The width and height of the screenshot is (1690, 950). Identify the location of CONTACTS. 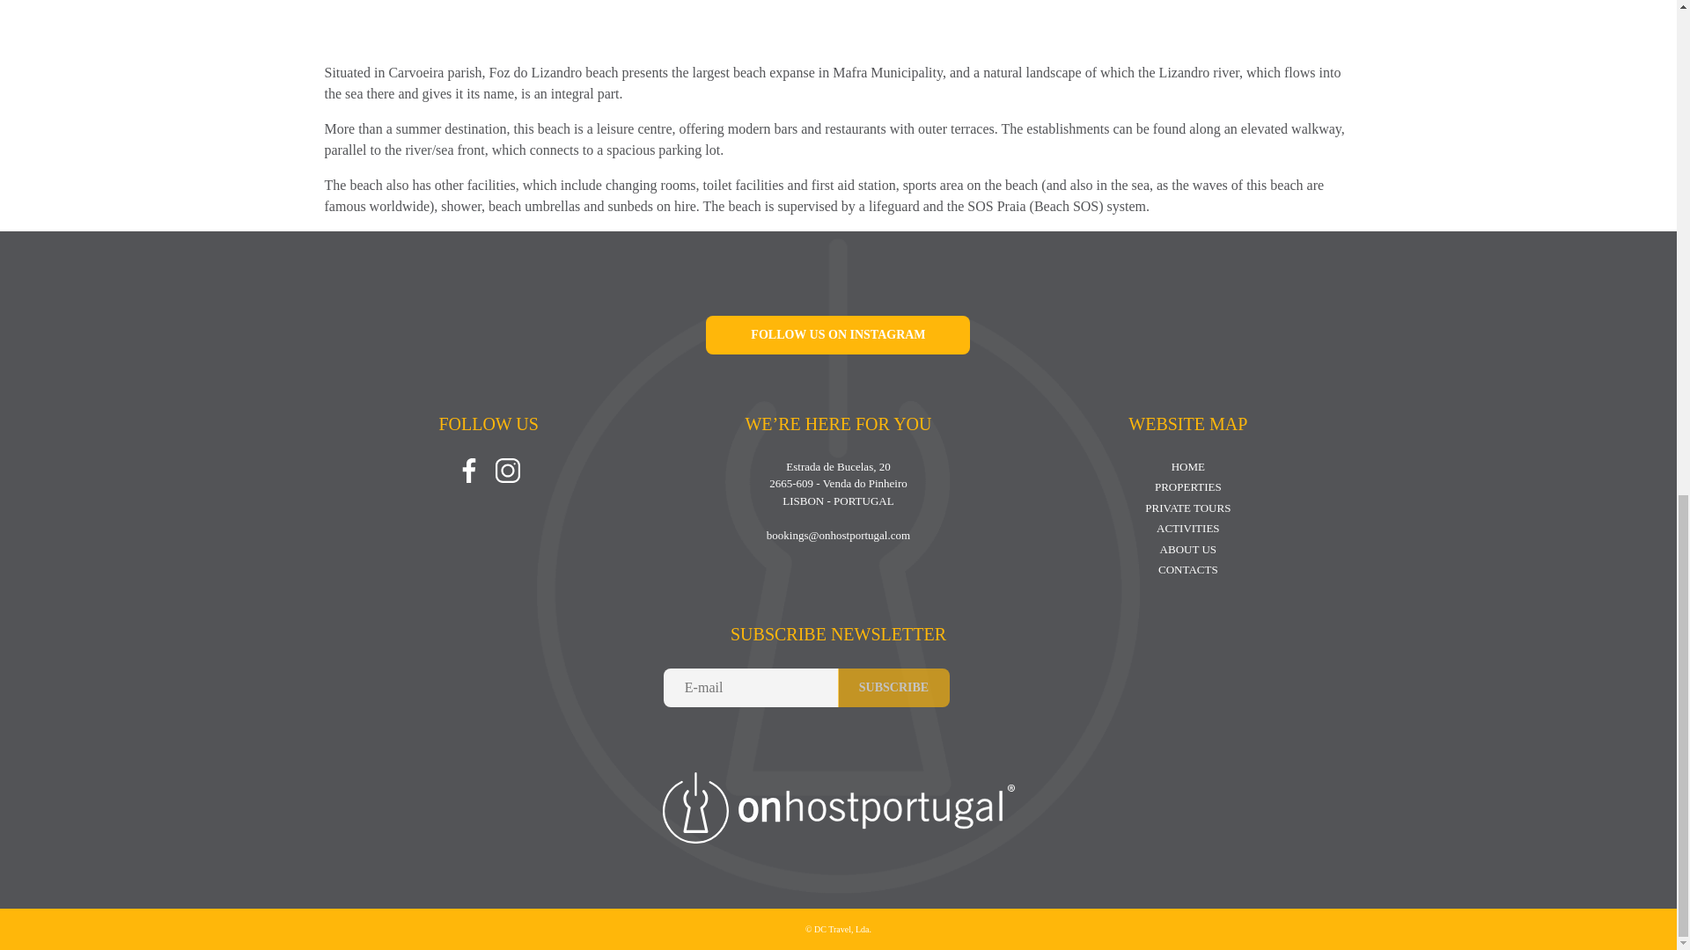
(1188, 569).